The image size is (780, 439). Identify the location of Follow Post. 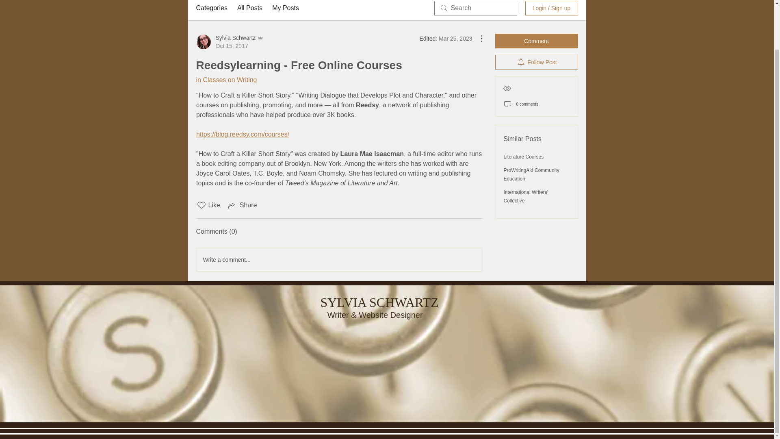
(536, 62).